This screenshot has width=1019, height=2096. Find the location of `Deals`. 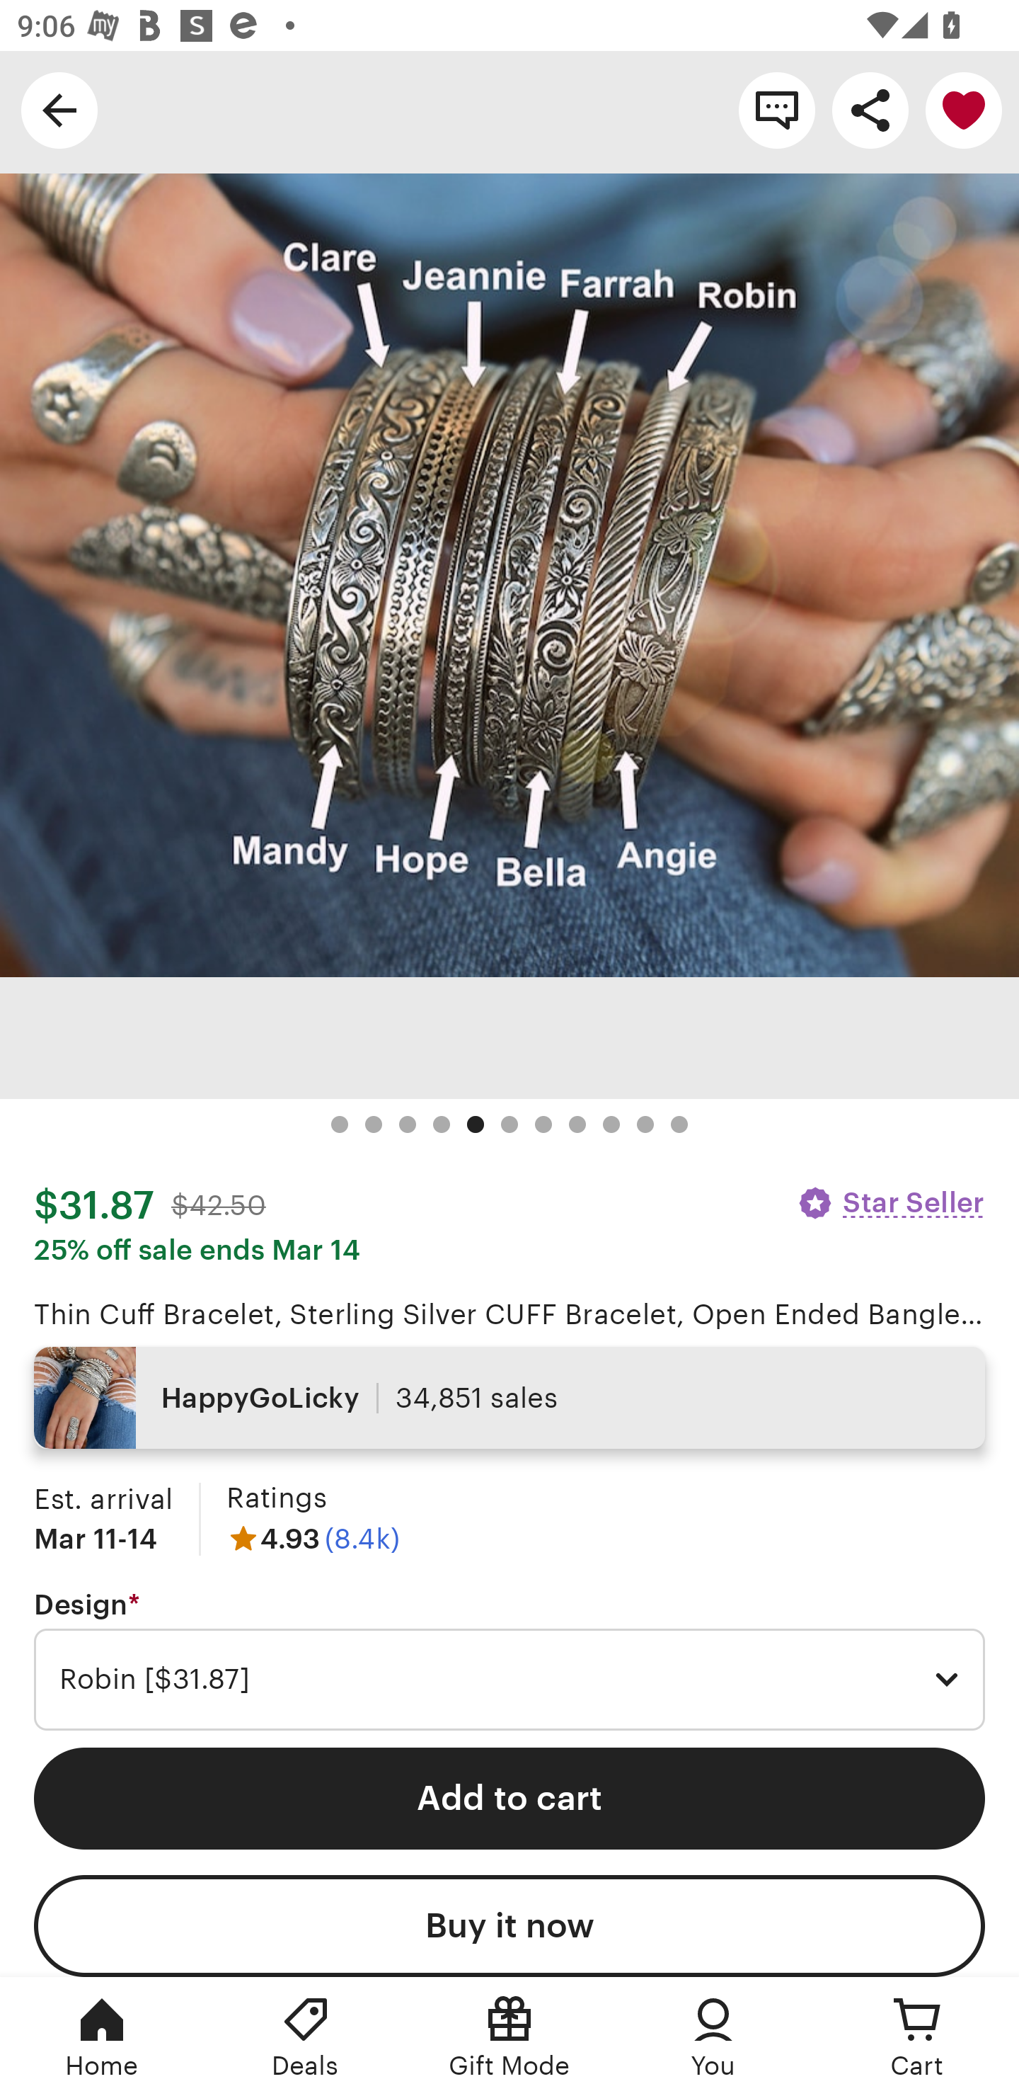

Deals is located at coordinates (306, 2037).